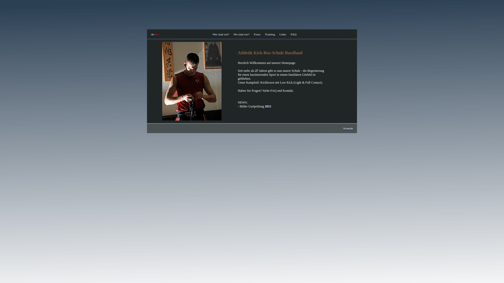 The image size is (504, 283). What do you see at coordinates (293, 34) in the screenshot?
I see `FAQ` at bounding box center [293, 34].